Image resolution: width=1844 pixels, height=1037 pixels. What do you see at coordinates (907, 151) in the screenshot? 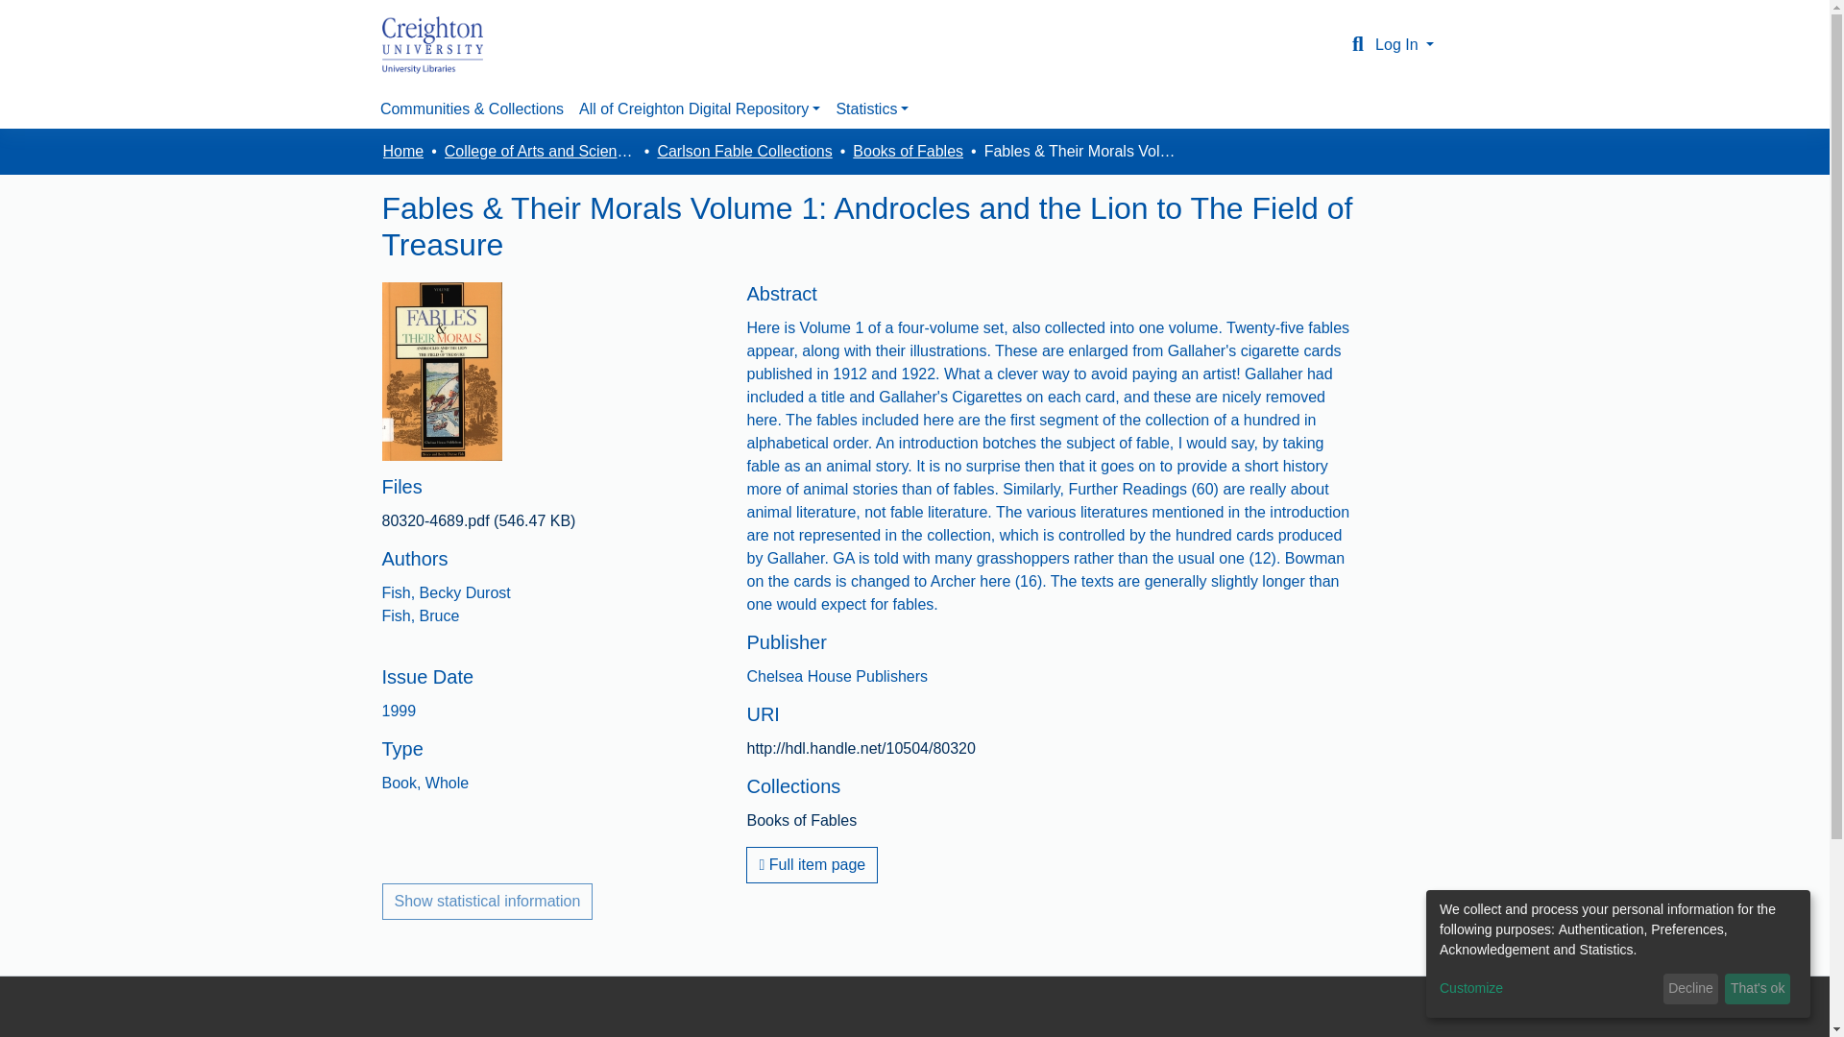
I see `Books of Fables` at bounding box center [907, 151].